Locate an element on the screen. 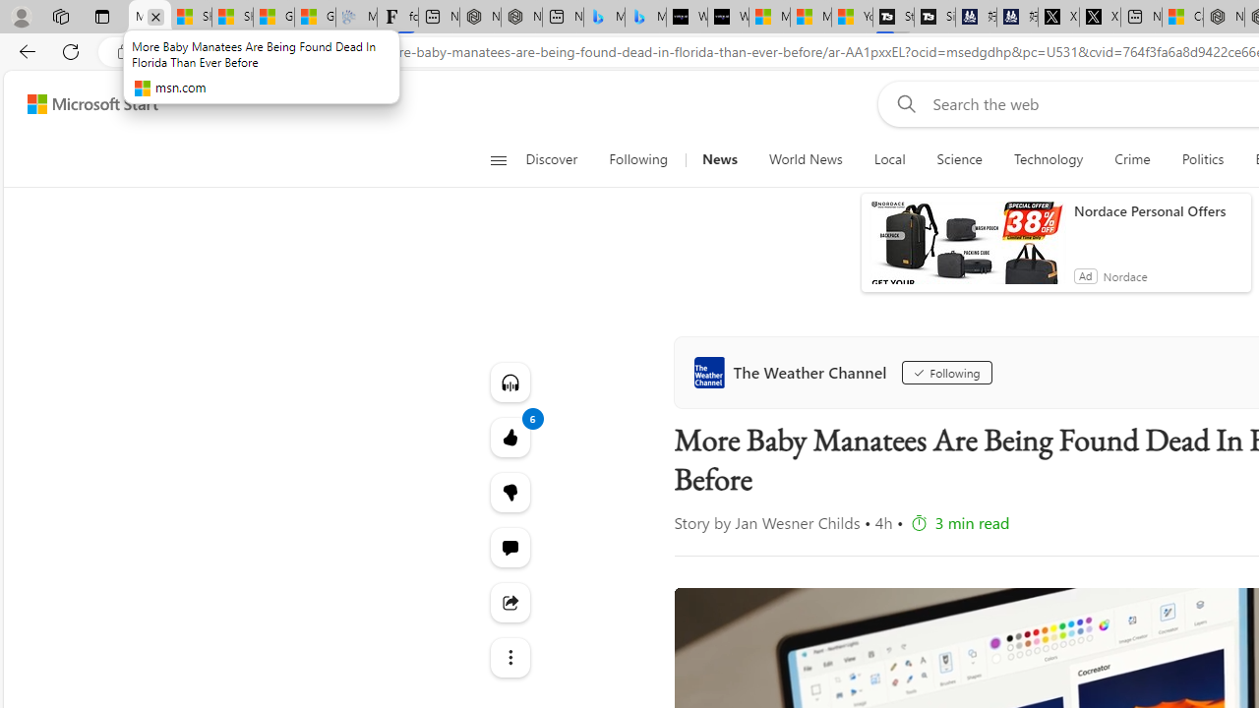  Discover is located at coordinates (559, 159).